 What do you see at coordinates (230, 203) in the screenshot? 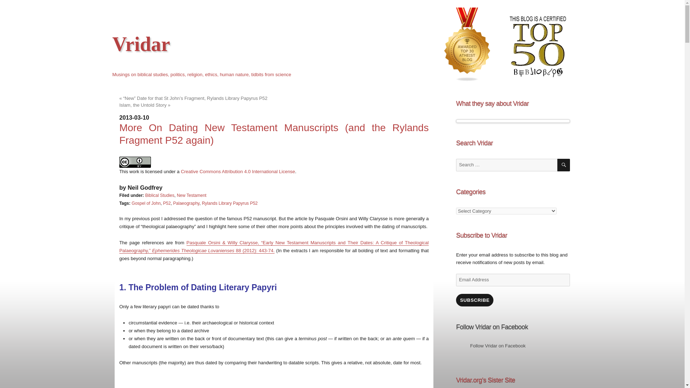
I see `Rylands Library Papyrus P52` at bounding box center [230, 203].